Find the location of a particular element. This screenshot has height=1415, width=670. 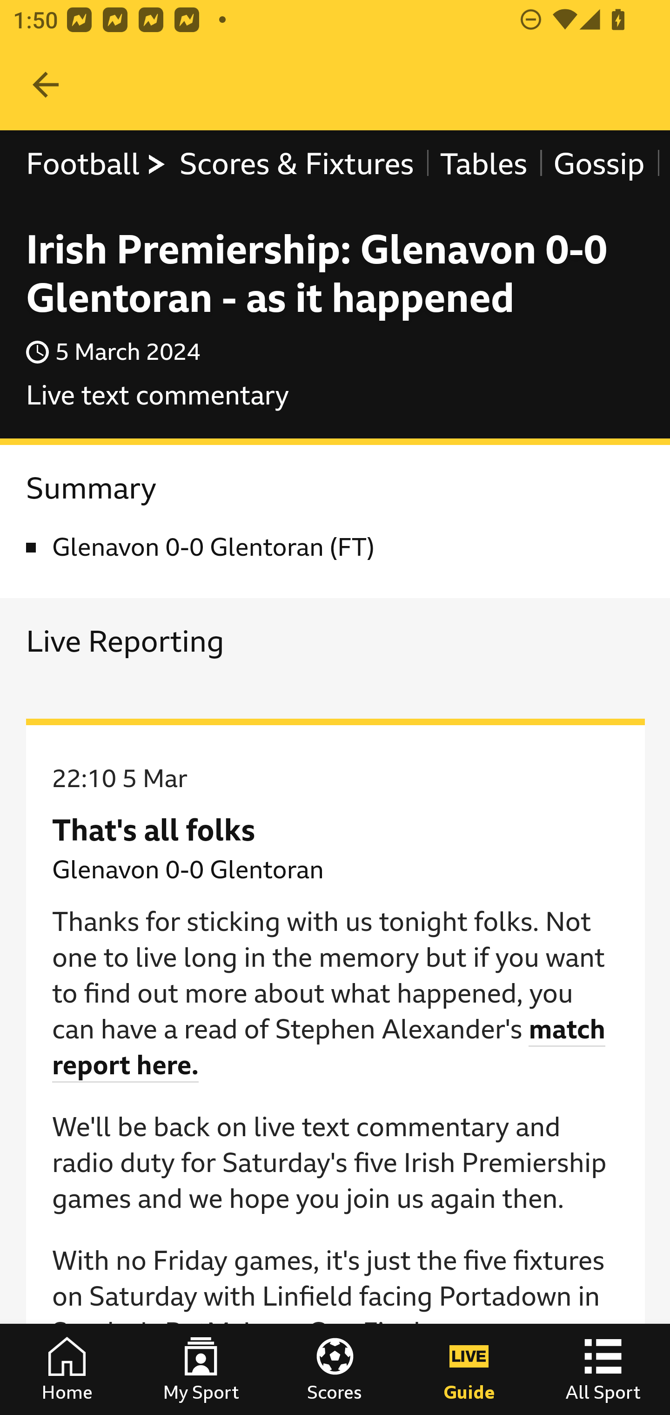

Gossip is located at coordinates (598, 164).